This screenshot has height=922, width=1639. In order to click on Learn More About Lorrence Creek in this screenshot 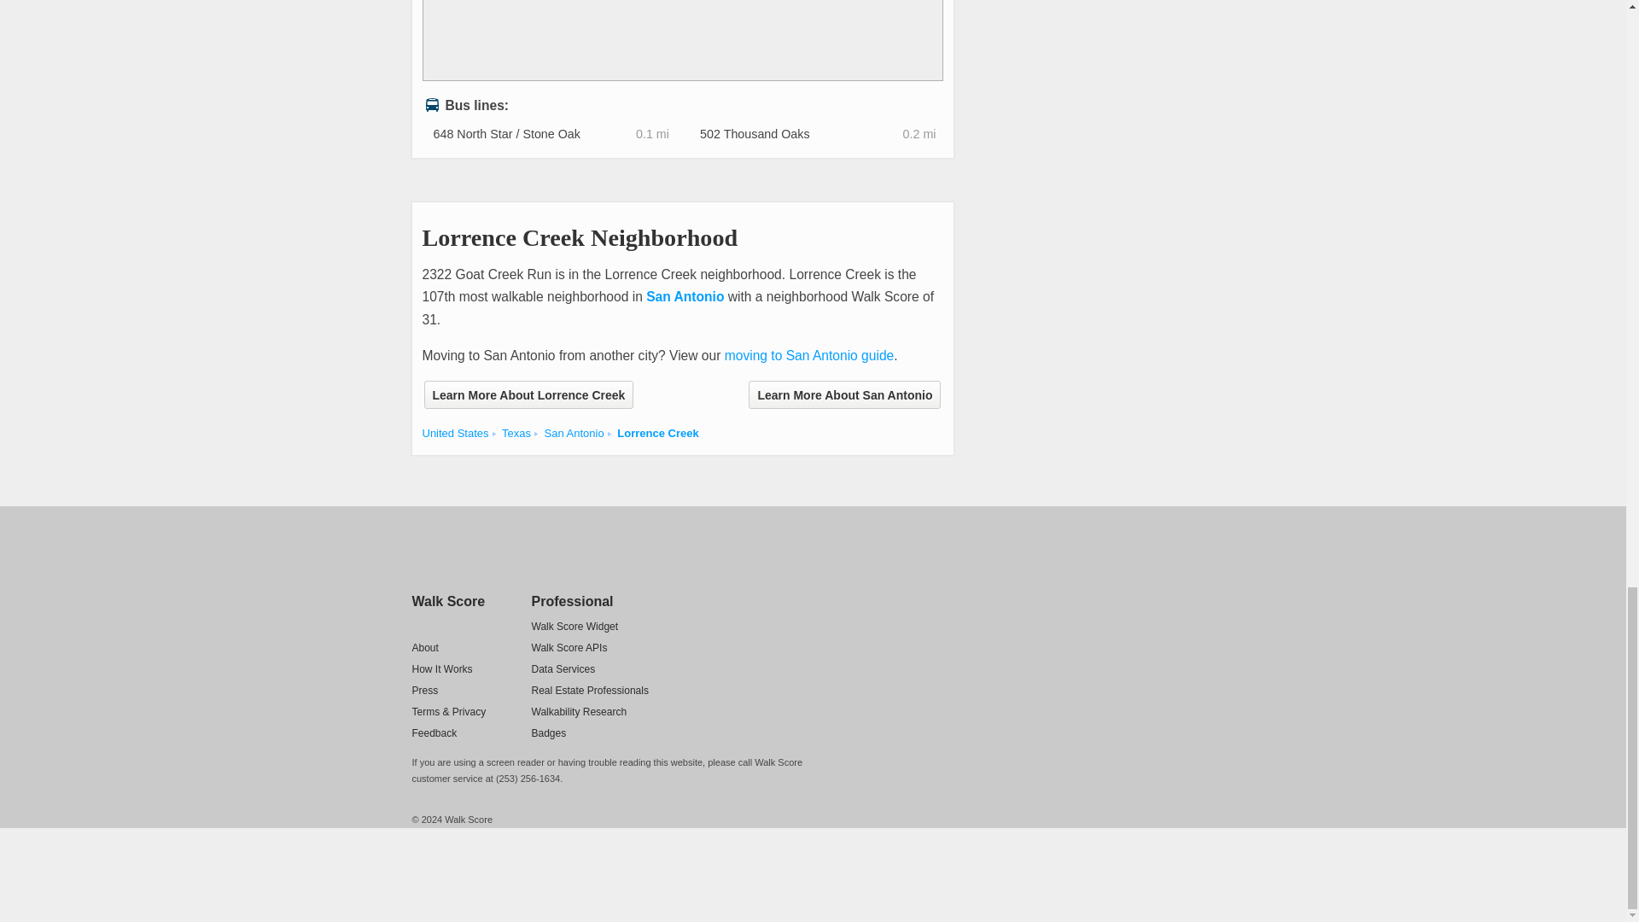, I will do `click(528, 394)`.